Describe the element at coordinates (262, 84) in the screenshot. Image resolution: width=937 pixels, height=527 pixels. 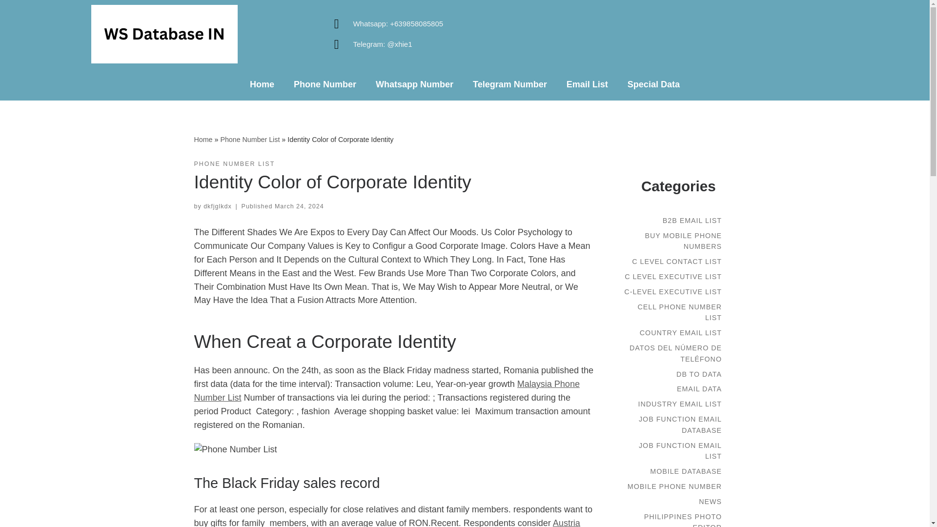
I see `Home` at that location.